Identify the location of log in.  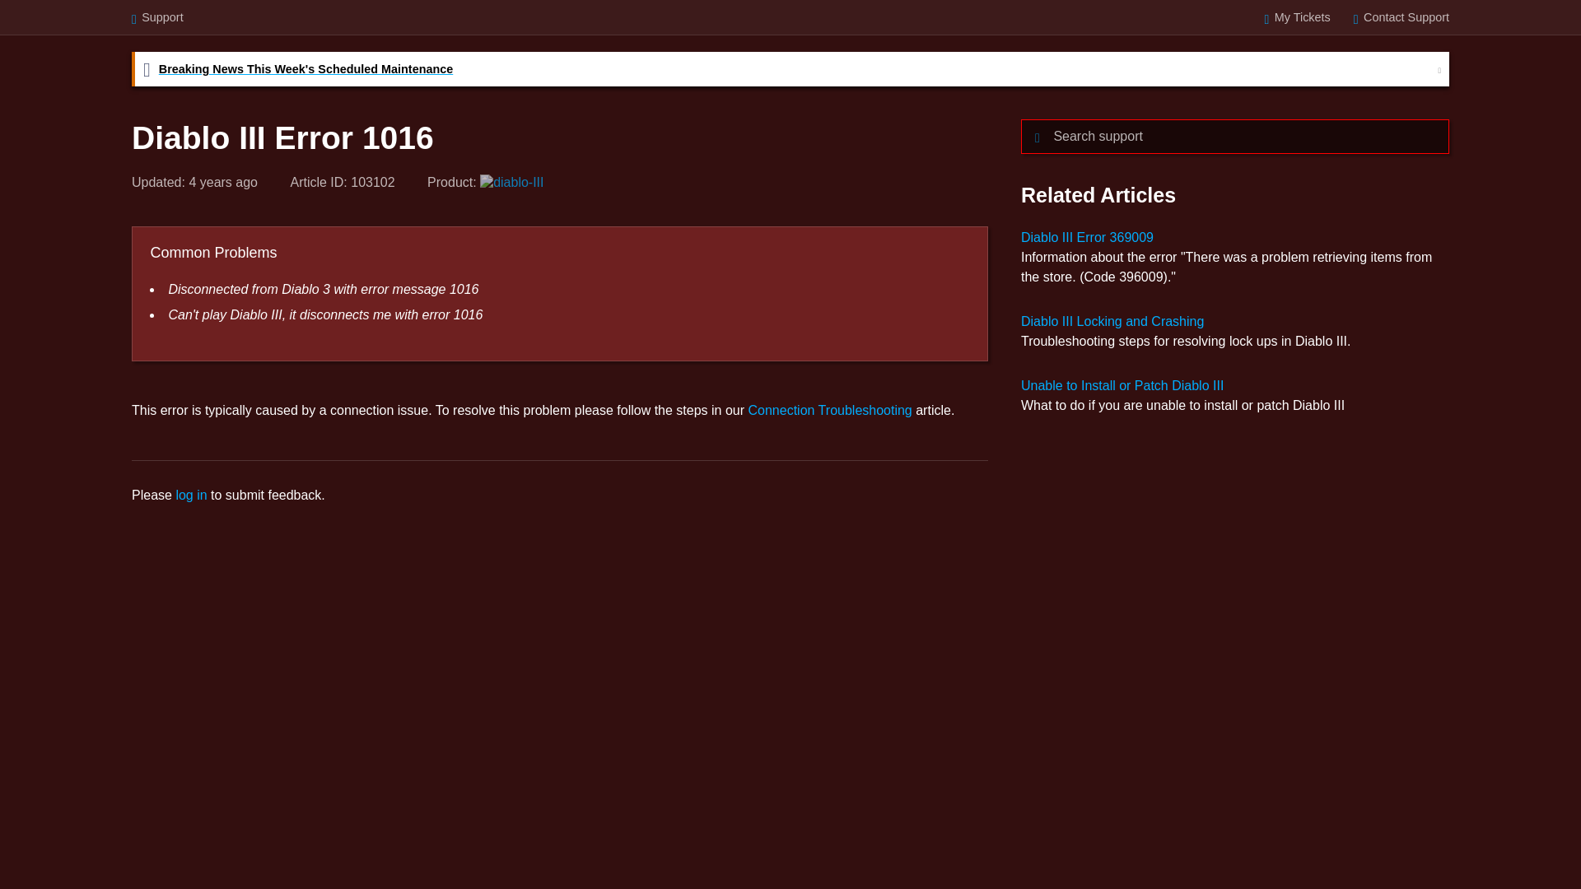
(191, 495).